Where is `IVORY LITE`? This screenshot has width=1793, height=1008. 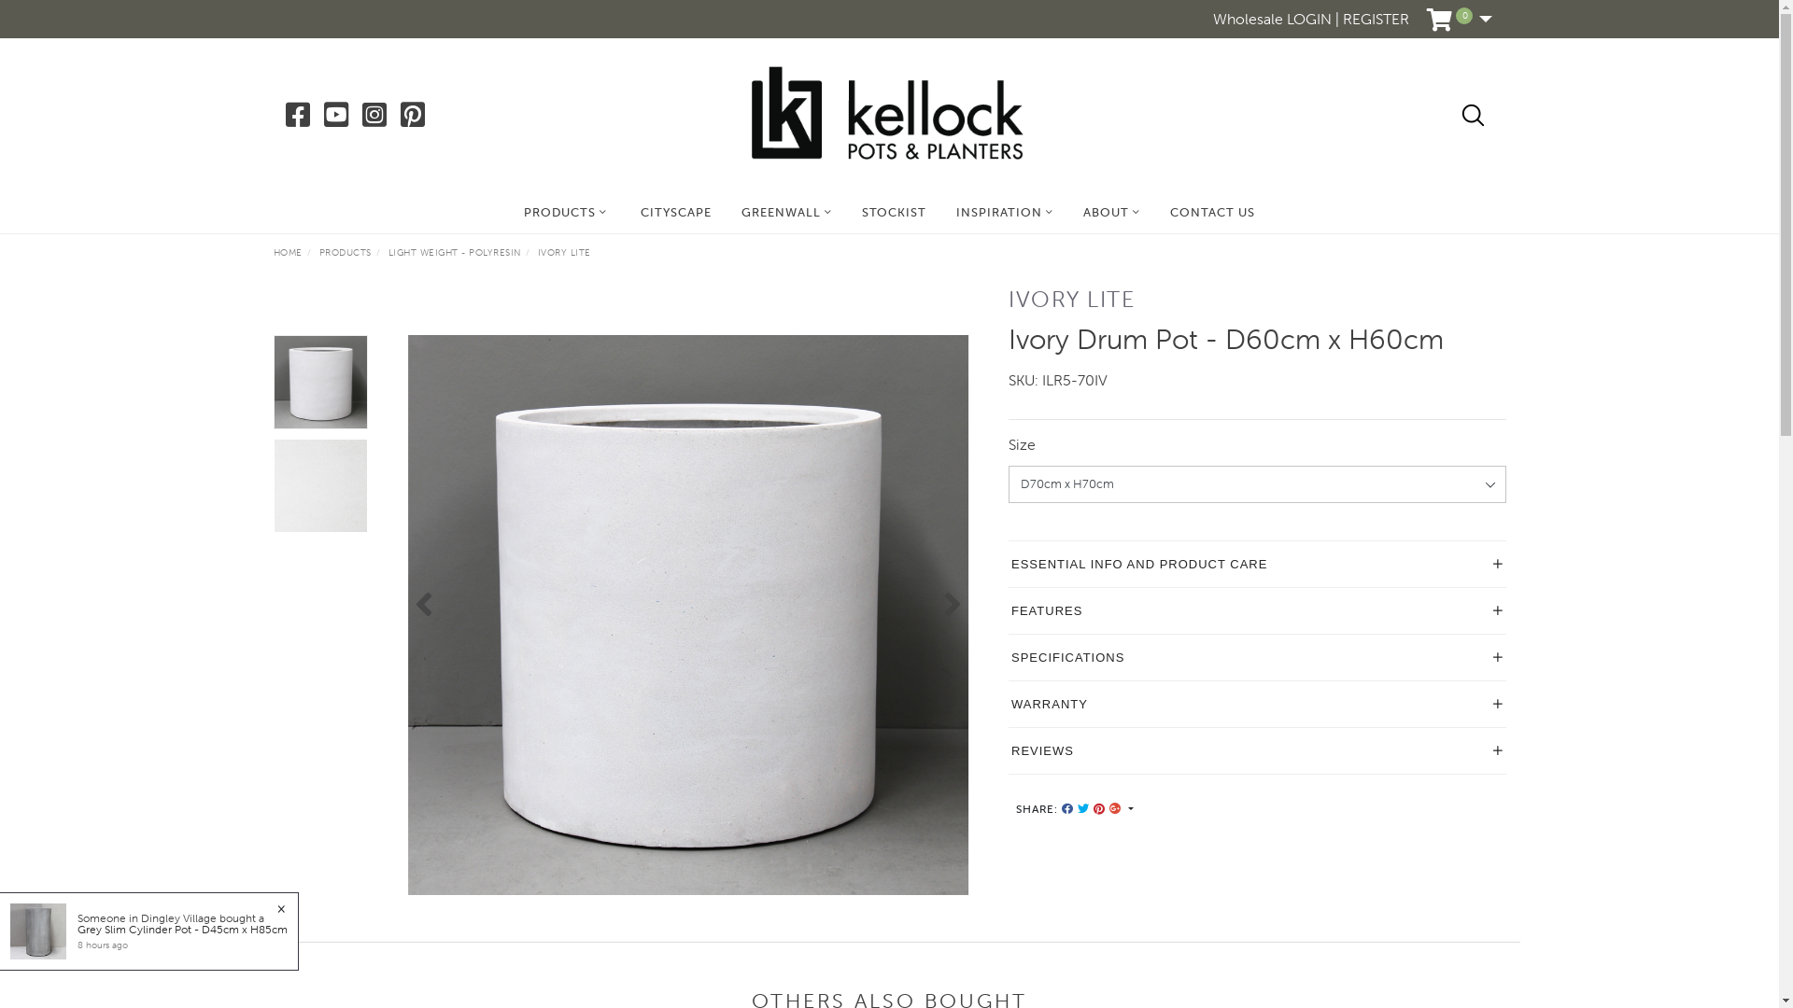
IVORY LITE is located at coordinates (1072, 299).